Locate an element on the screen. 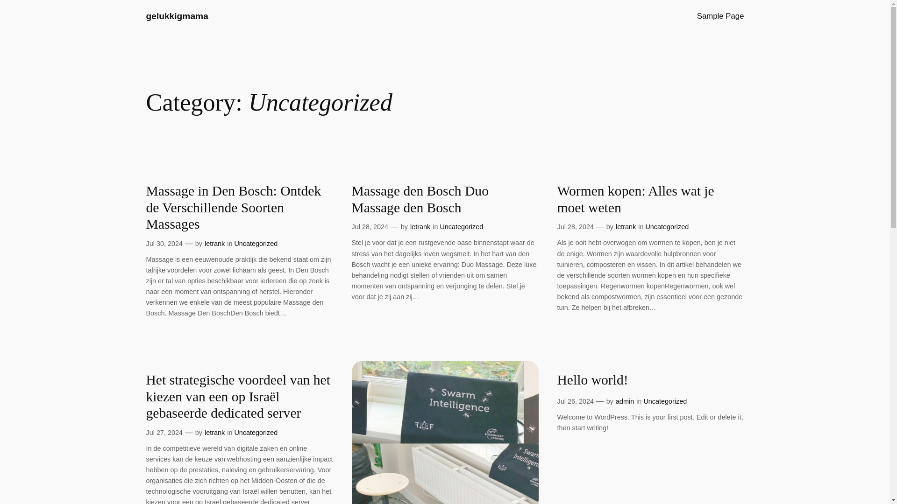  letrank is located at coordinates (214, 244).